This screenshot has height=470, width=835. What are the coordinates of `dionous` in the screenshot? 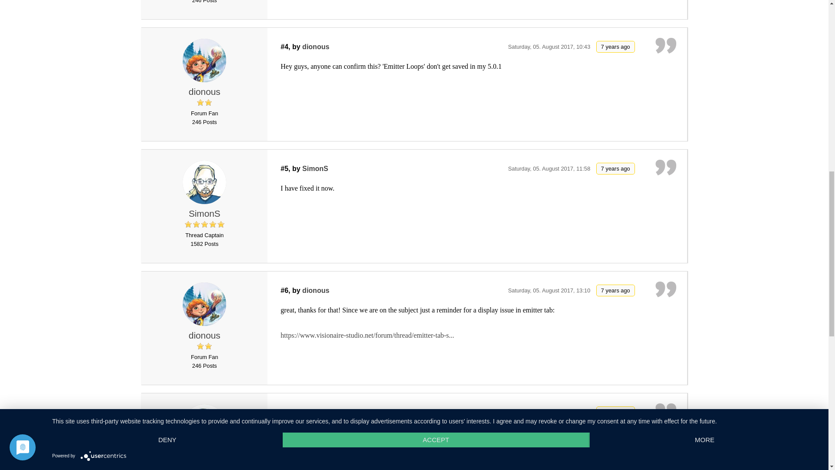 It's located at (316, 47).